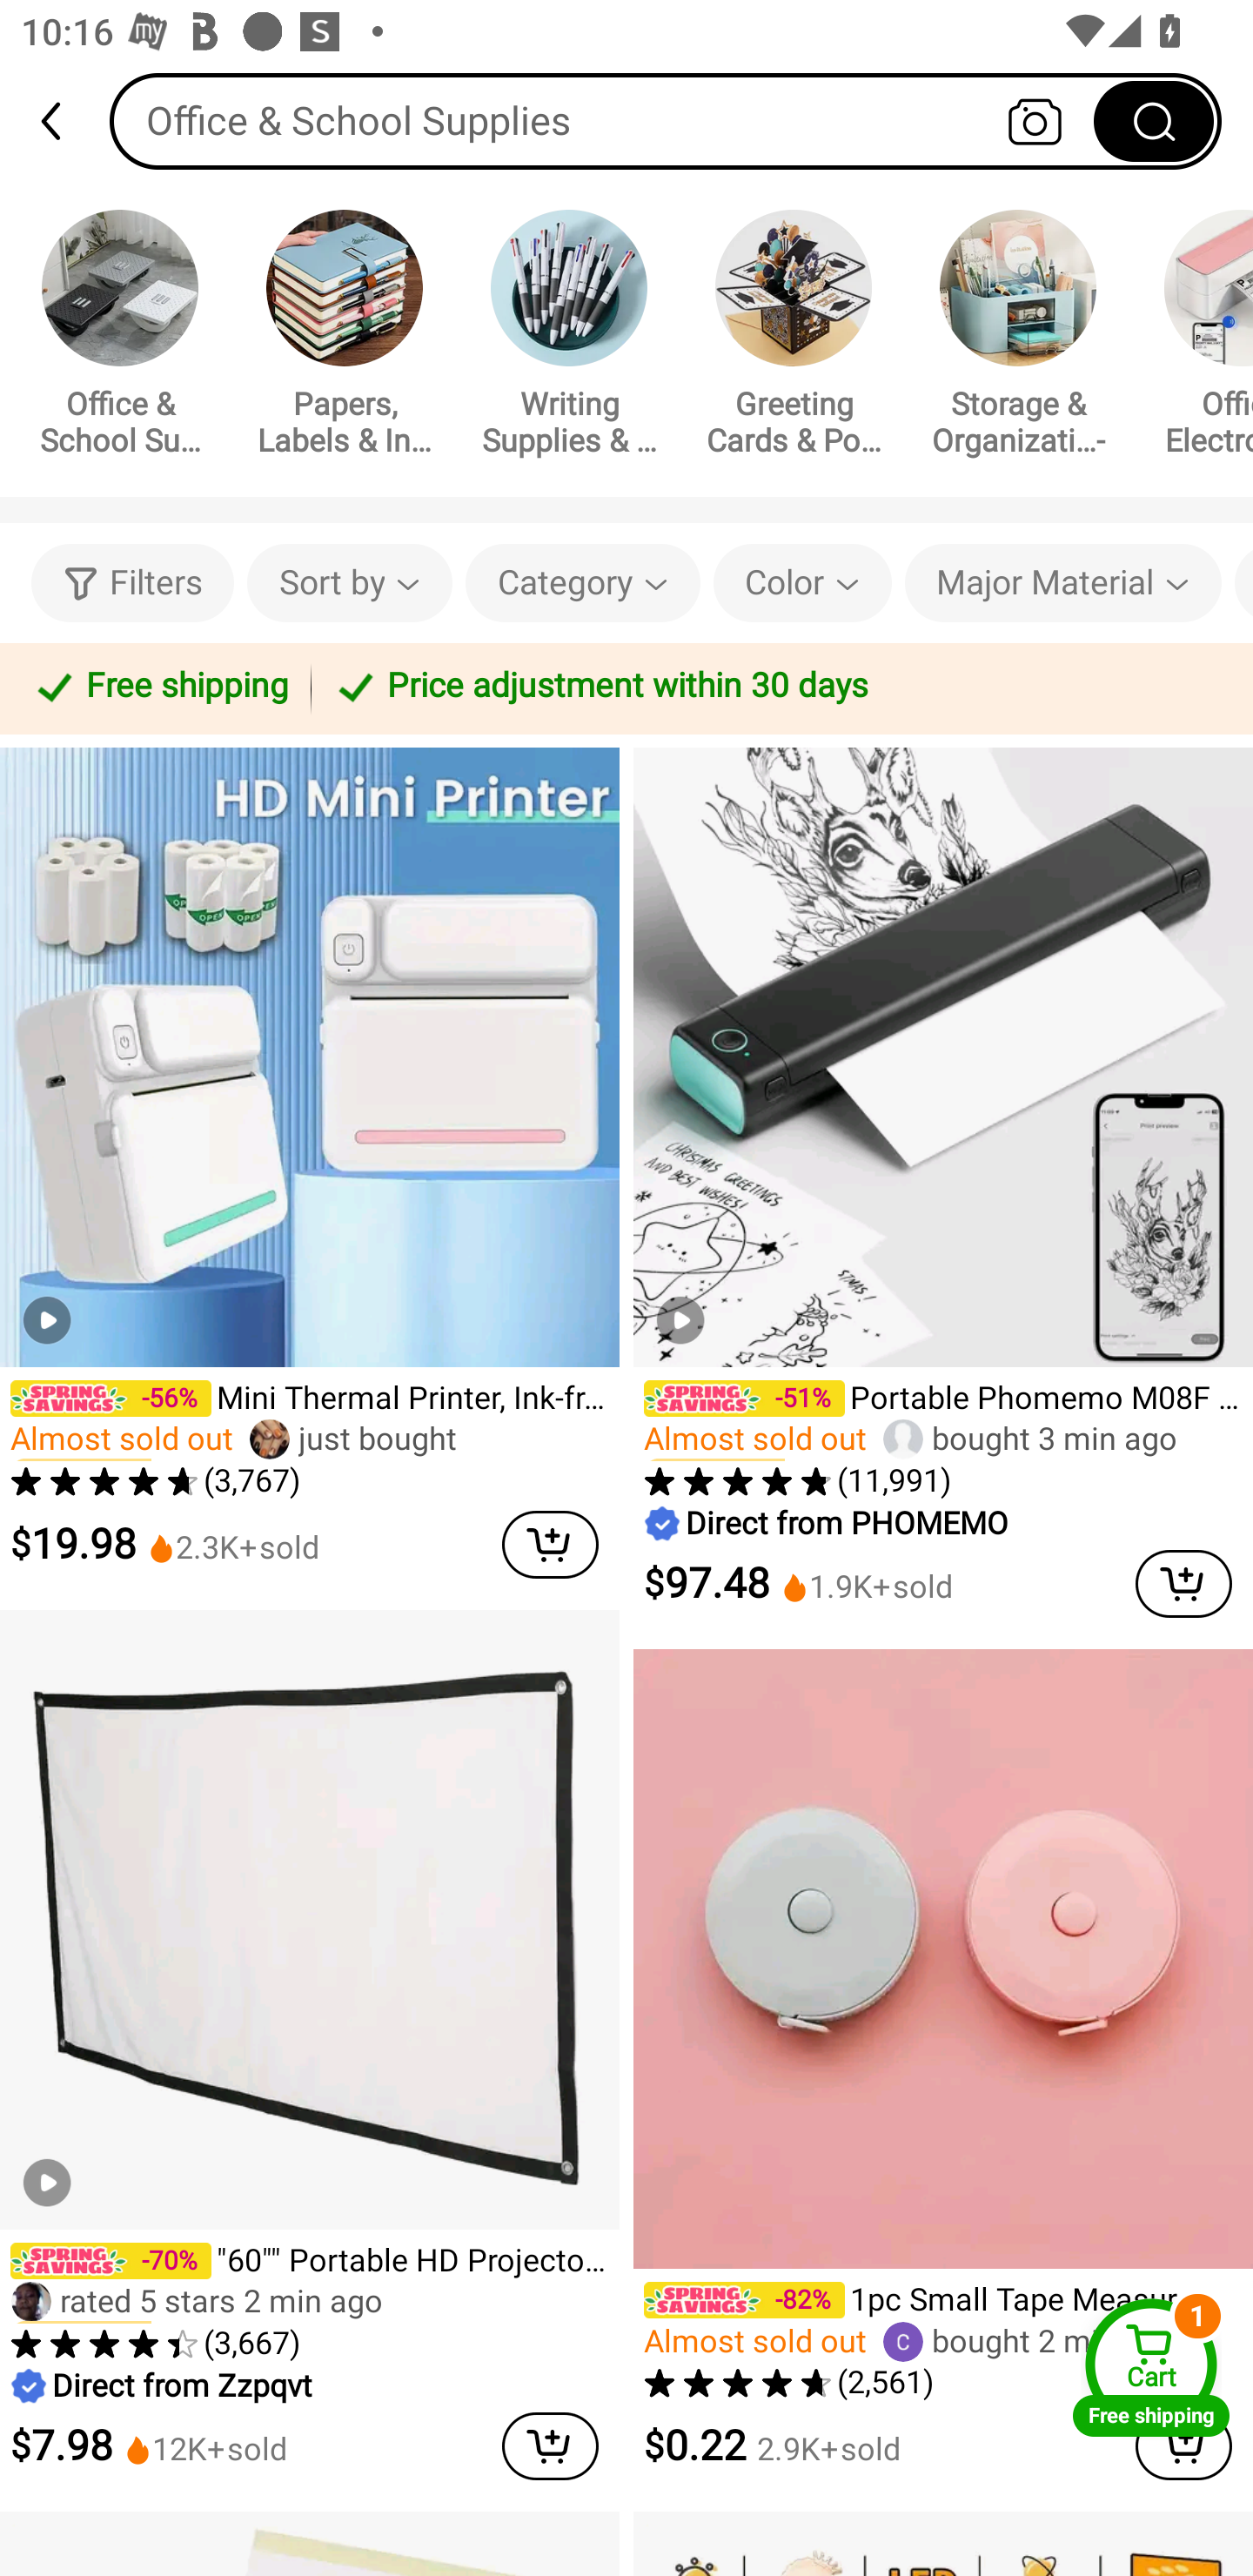  I want to click on Category, so click(583, 583).